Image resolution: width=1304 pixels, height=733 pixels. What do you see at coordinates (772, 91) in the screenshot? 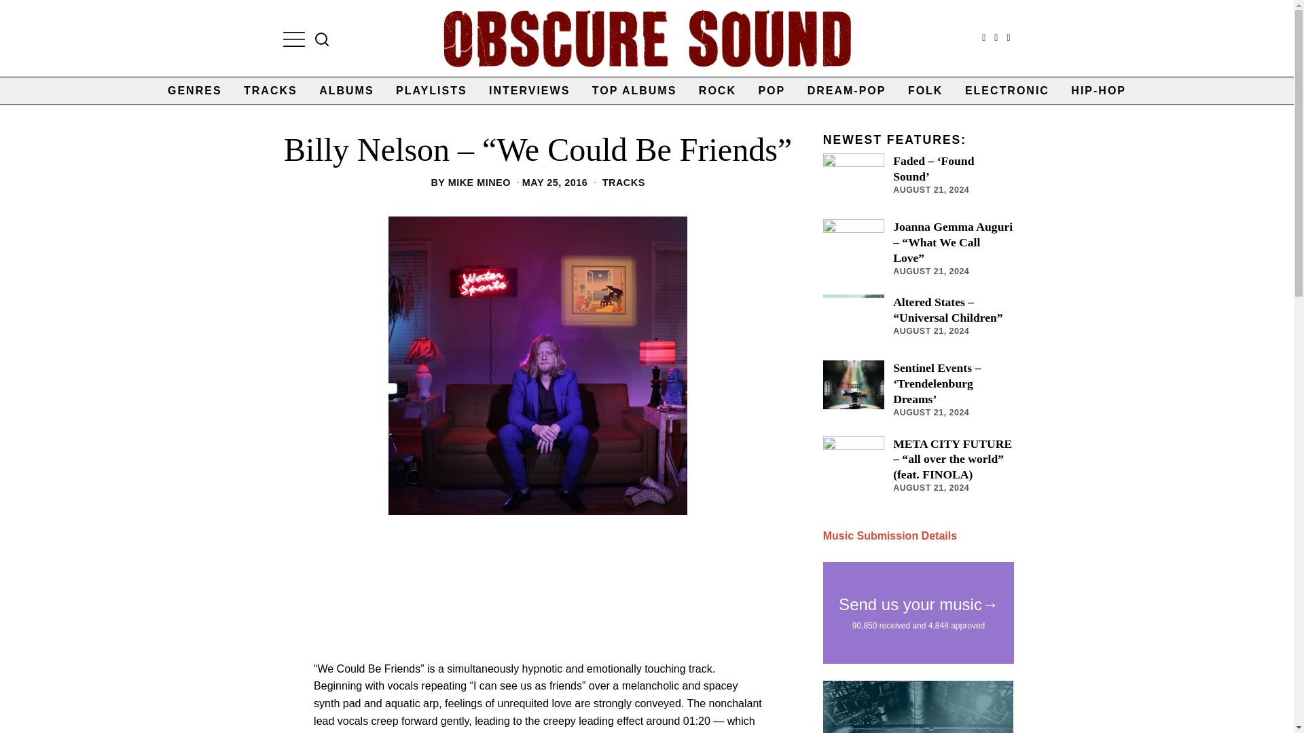
I see `POP` at bounding box center [772, 91].